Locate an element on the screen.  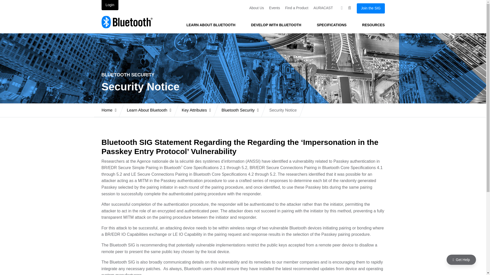
LEARN ABOUT BLUETOOTH is located at coordinates (211, 25).